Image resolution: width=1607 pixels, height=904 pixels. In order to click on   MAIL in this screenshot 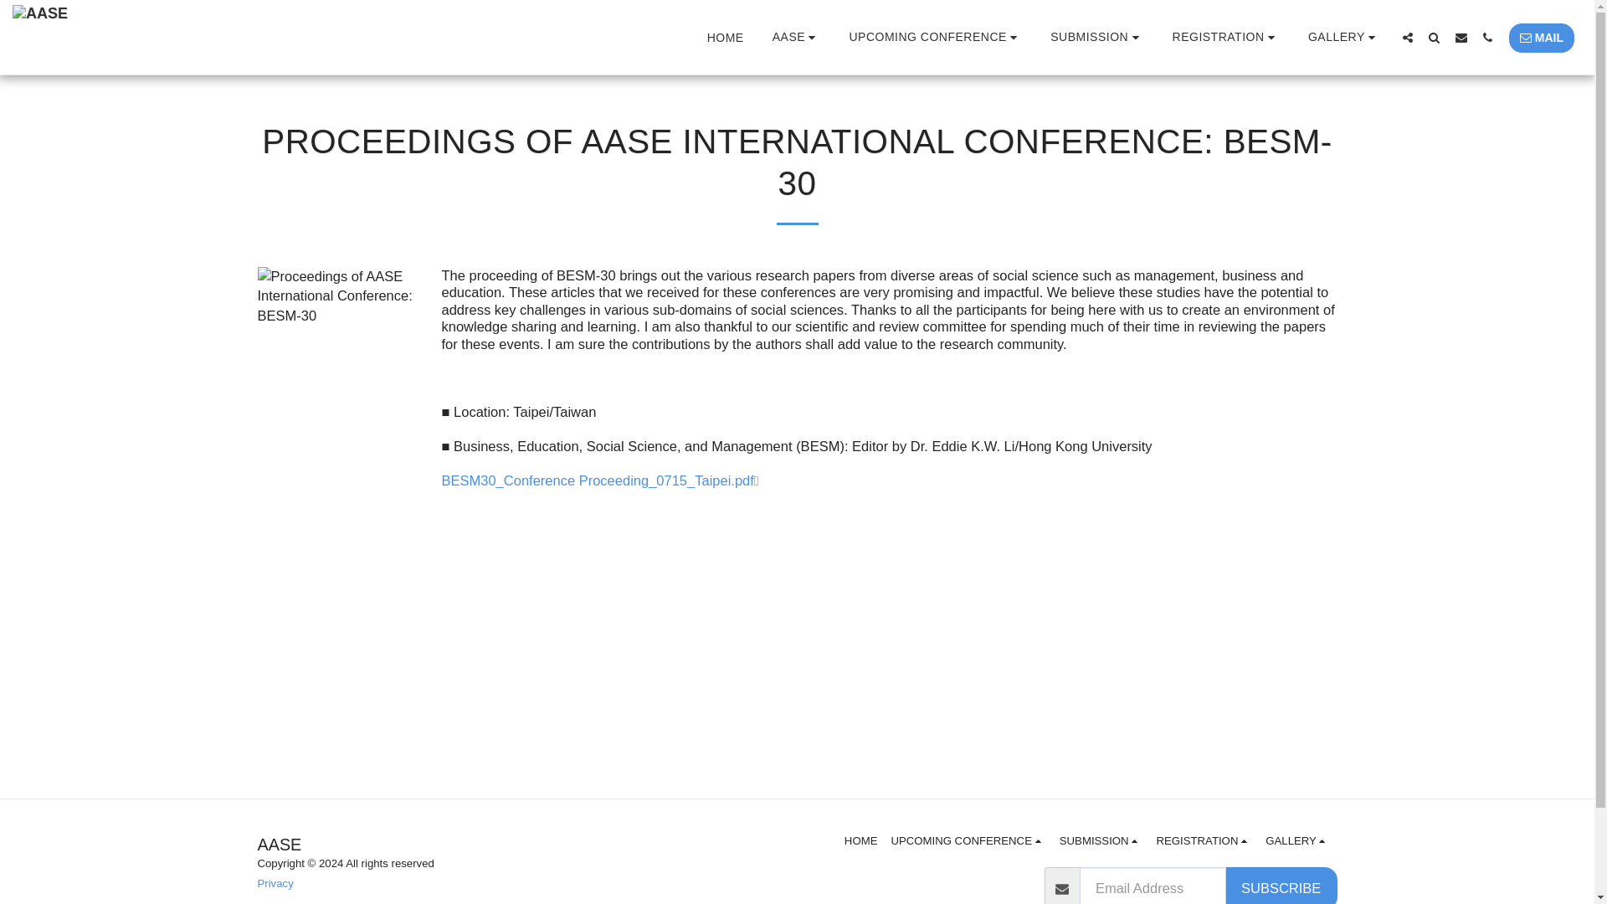, I will do `click(1542, 36)`.